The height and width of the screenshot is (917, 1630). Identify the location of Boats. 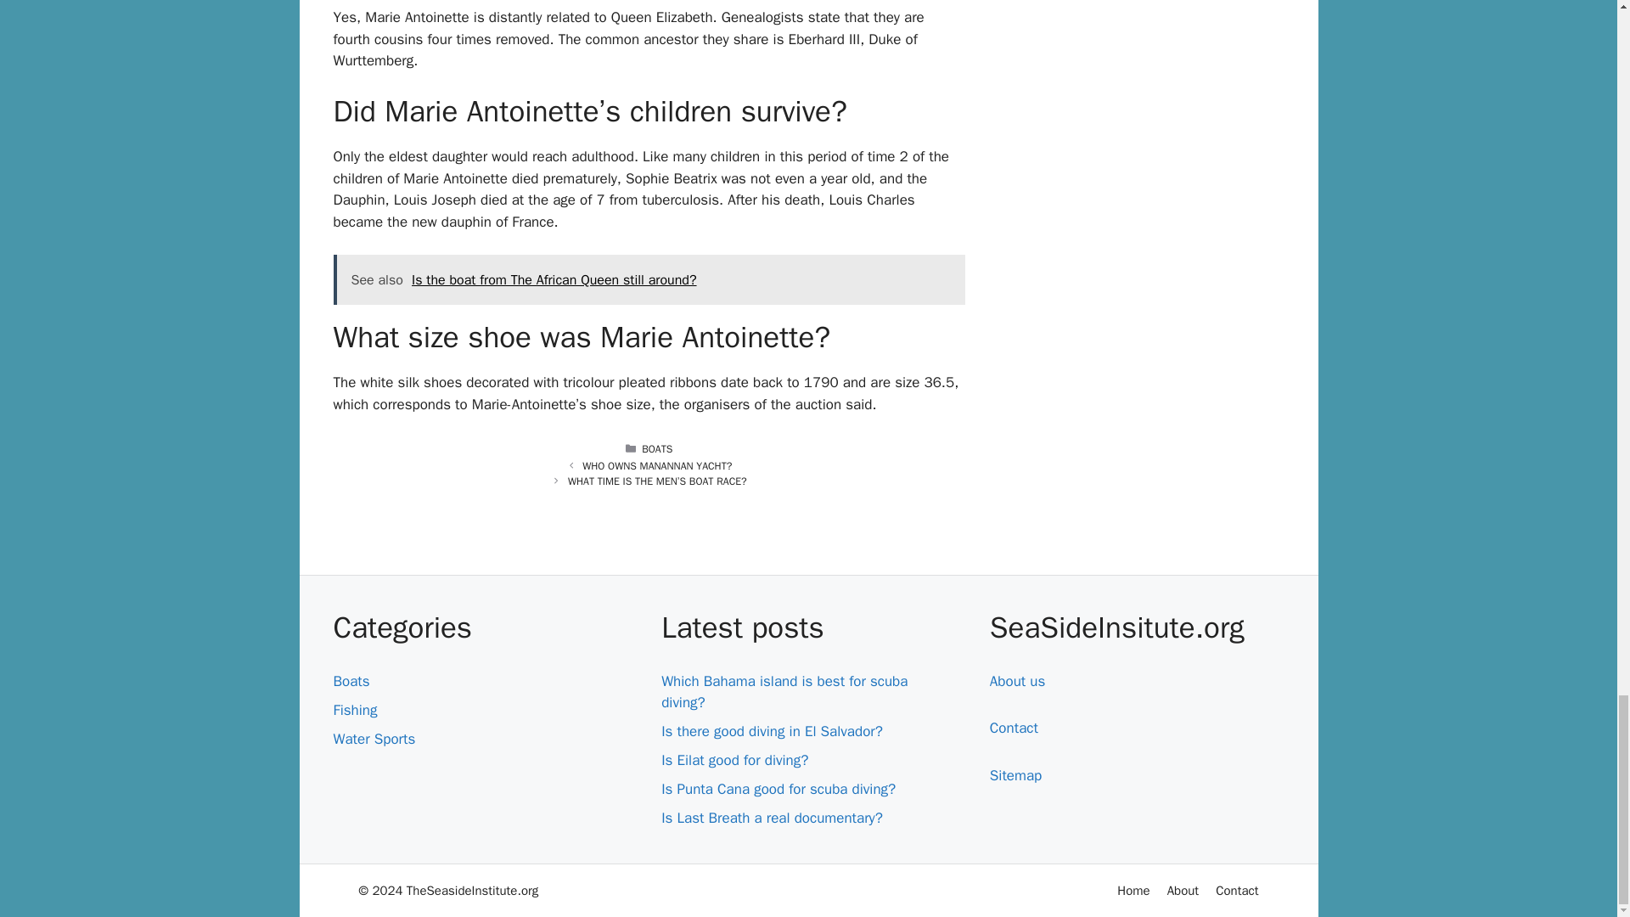
(351, 681).